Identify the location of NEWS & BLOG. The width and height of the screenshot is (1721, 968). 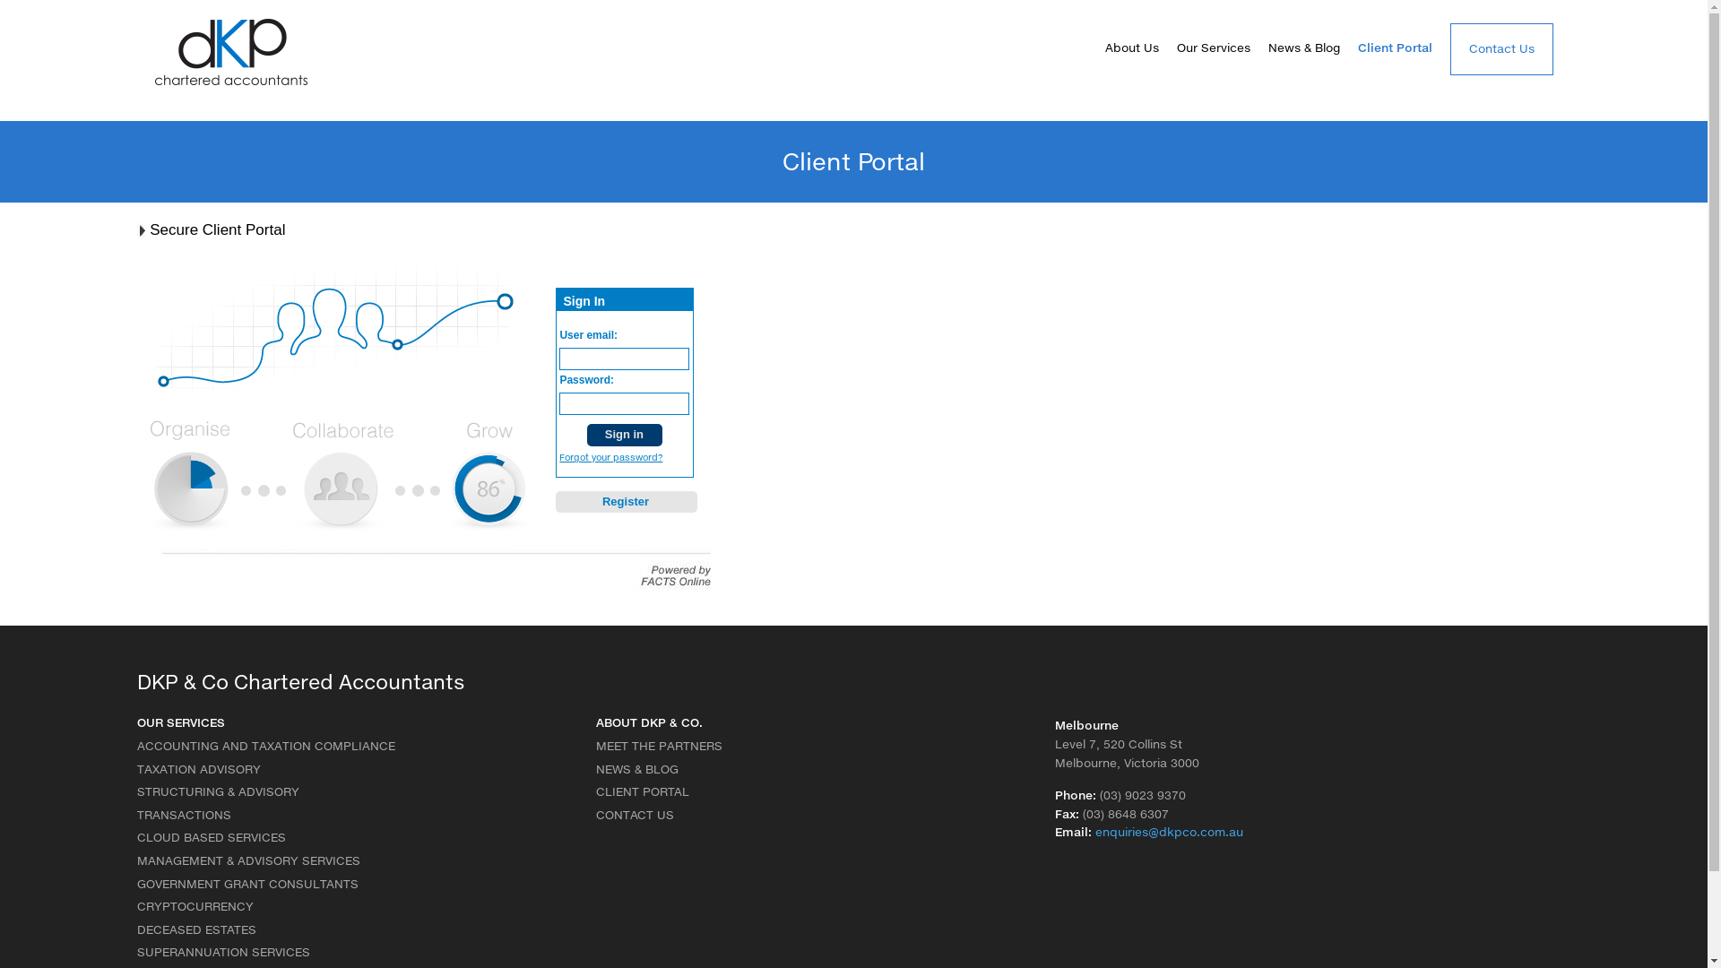
(636, 774).